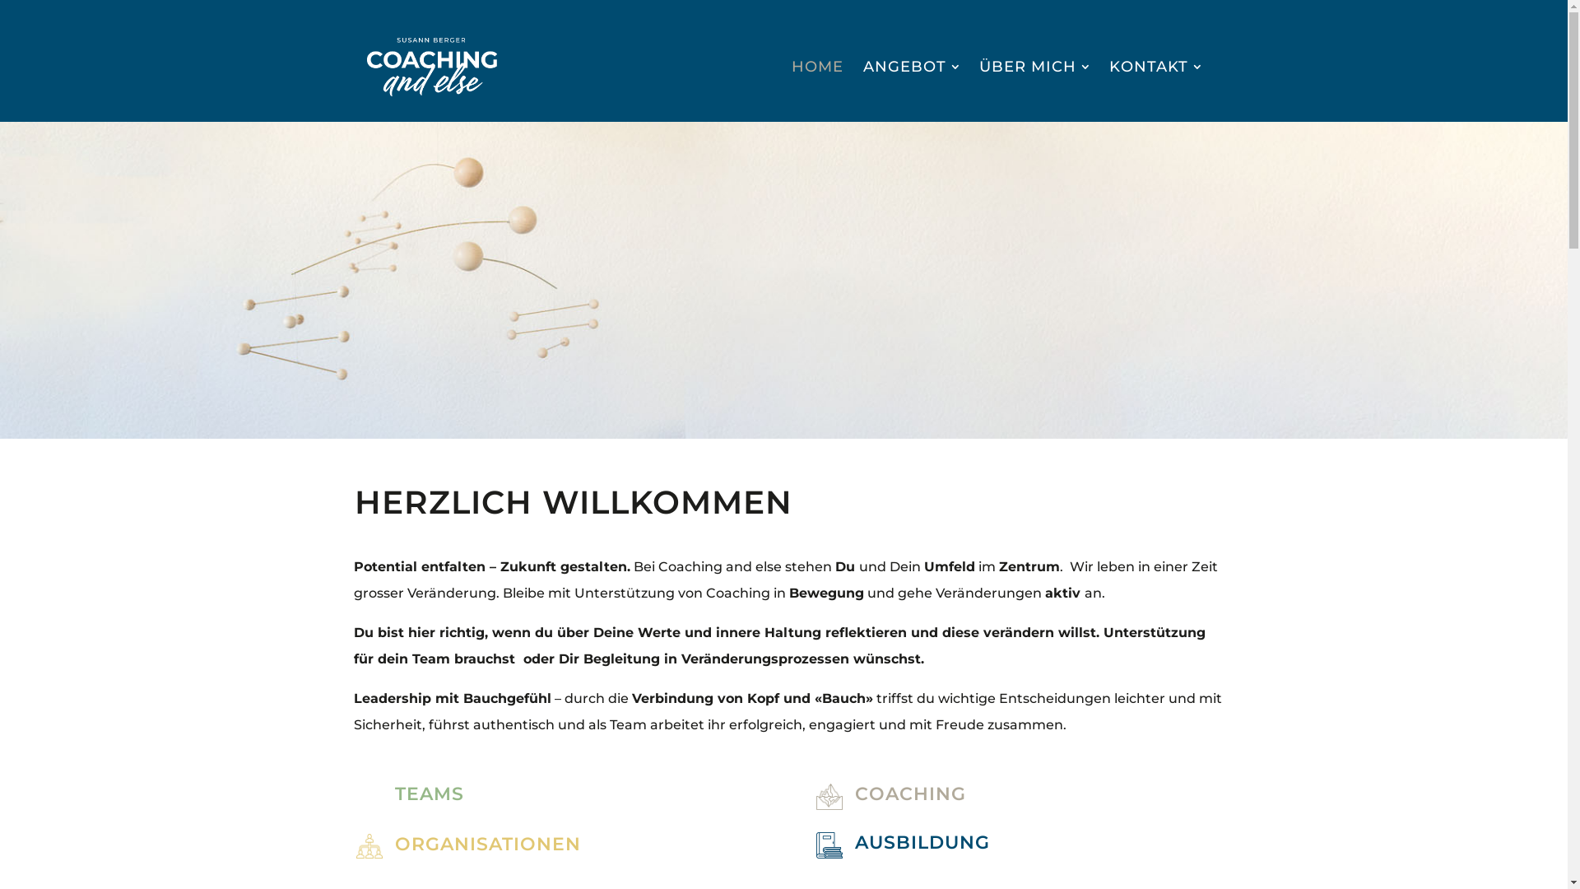 The width and height of the screenshot is (1580, 889). What do you see at coordinates (783, 280) in the screenshot?
I see `susann-berger_coachingandelse_10` at bounding box center [783, 280].